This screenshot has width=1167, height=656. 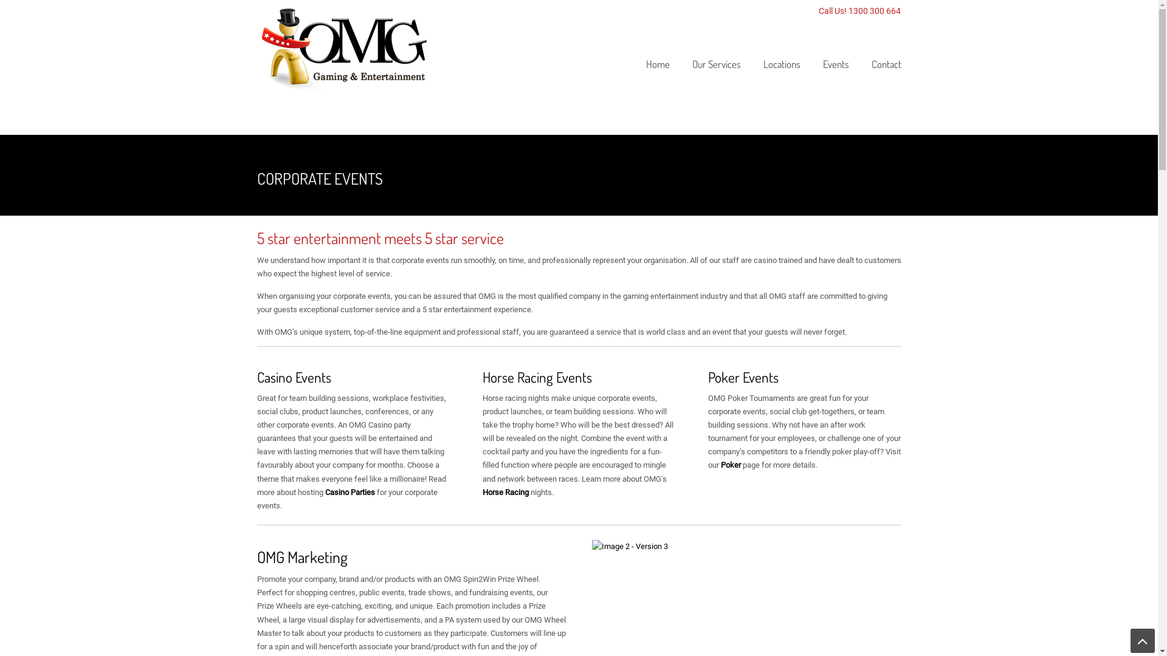 I want to click on Contact, so click(x=886, y=64).